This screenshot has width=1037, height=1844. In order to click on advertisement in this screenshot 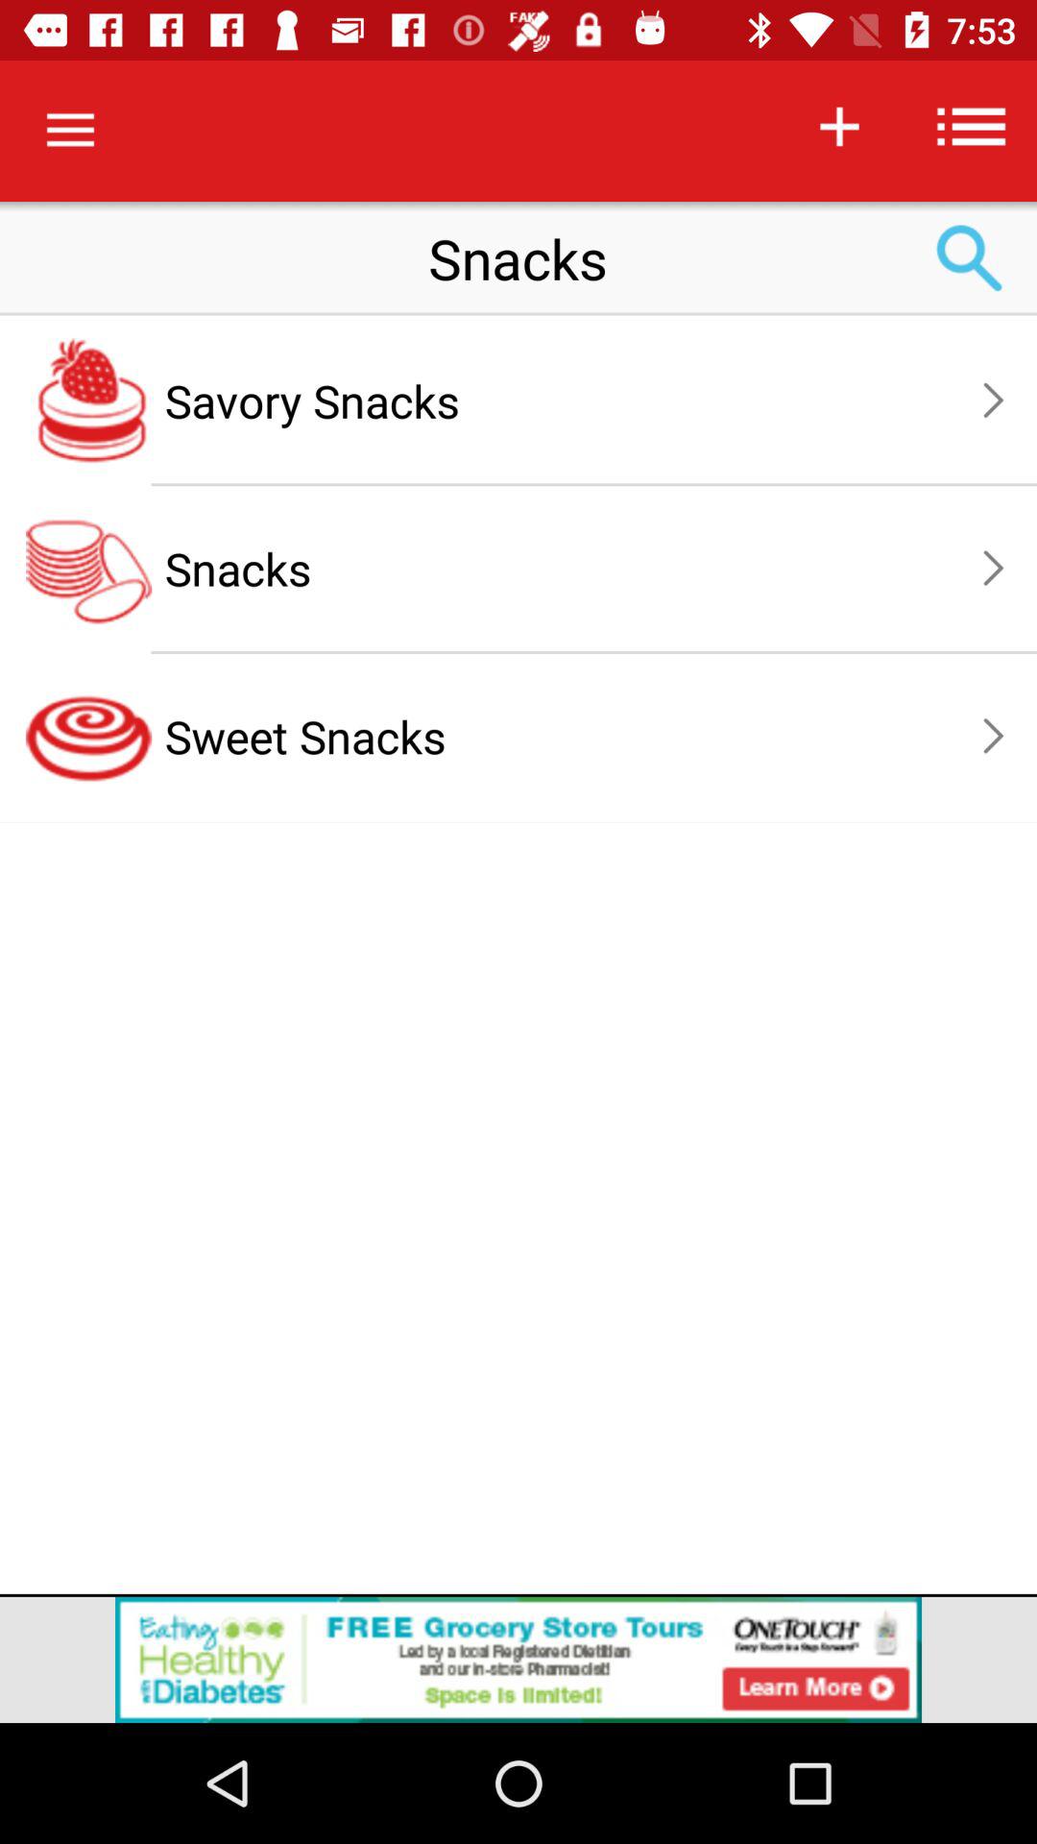, I will do `click(518, 1660)`.